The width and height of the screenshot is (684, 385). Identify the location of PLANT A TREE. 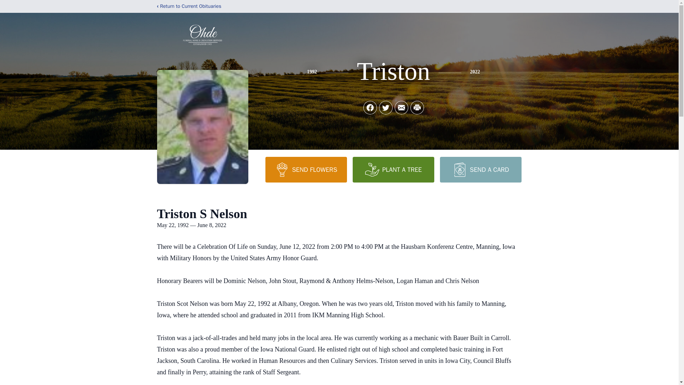
(393, 169).